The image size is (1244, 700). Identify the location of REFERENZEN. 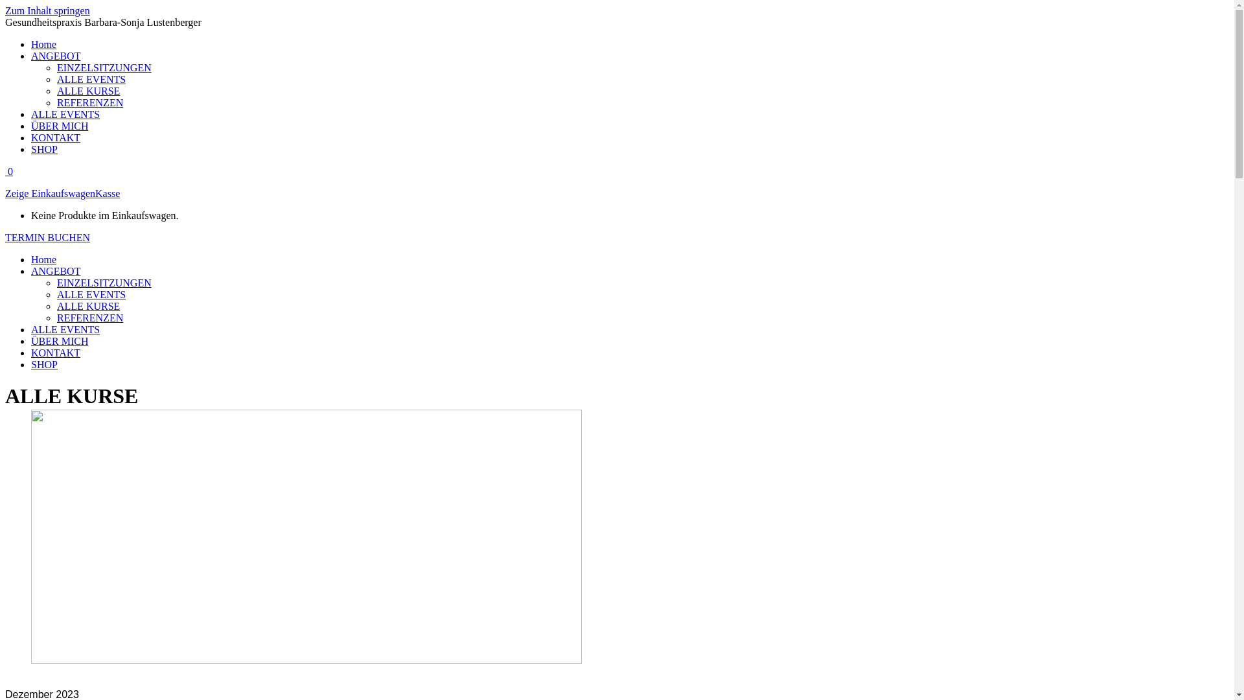
(90, 102).